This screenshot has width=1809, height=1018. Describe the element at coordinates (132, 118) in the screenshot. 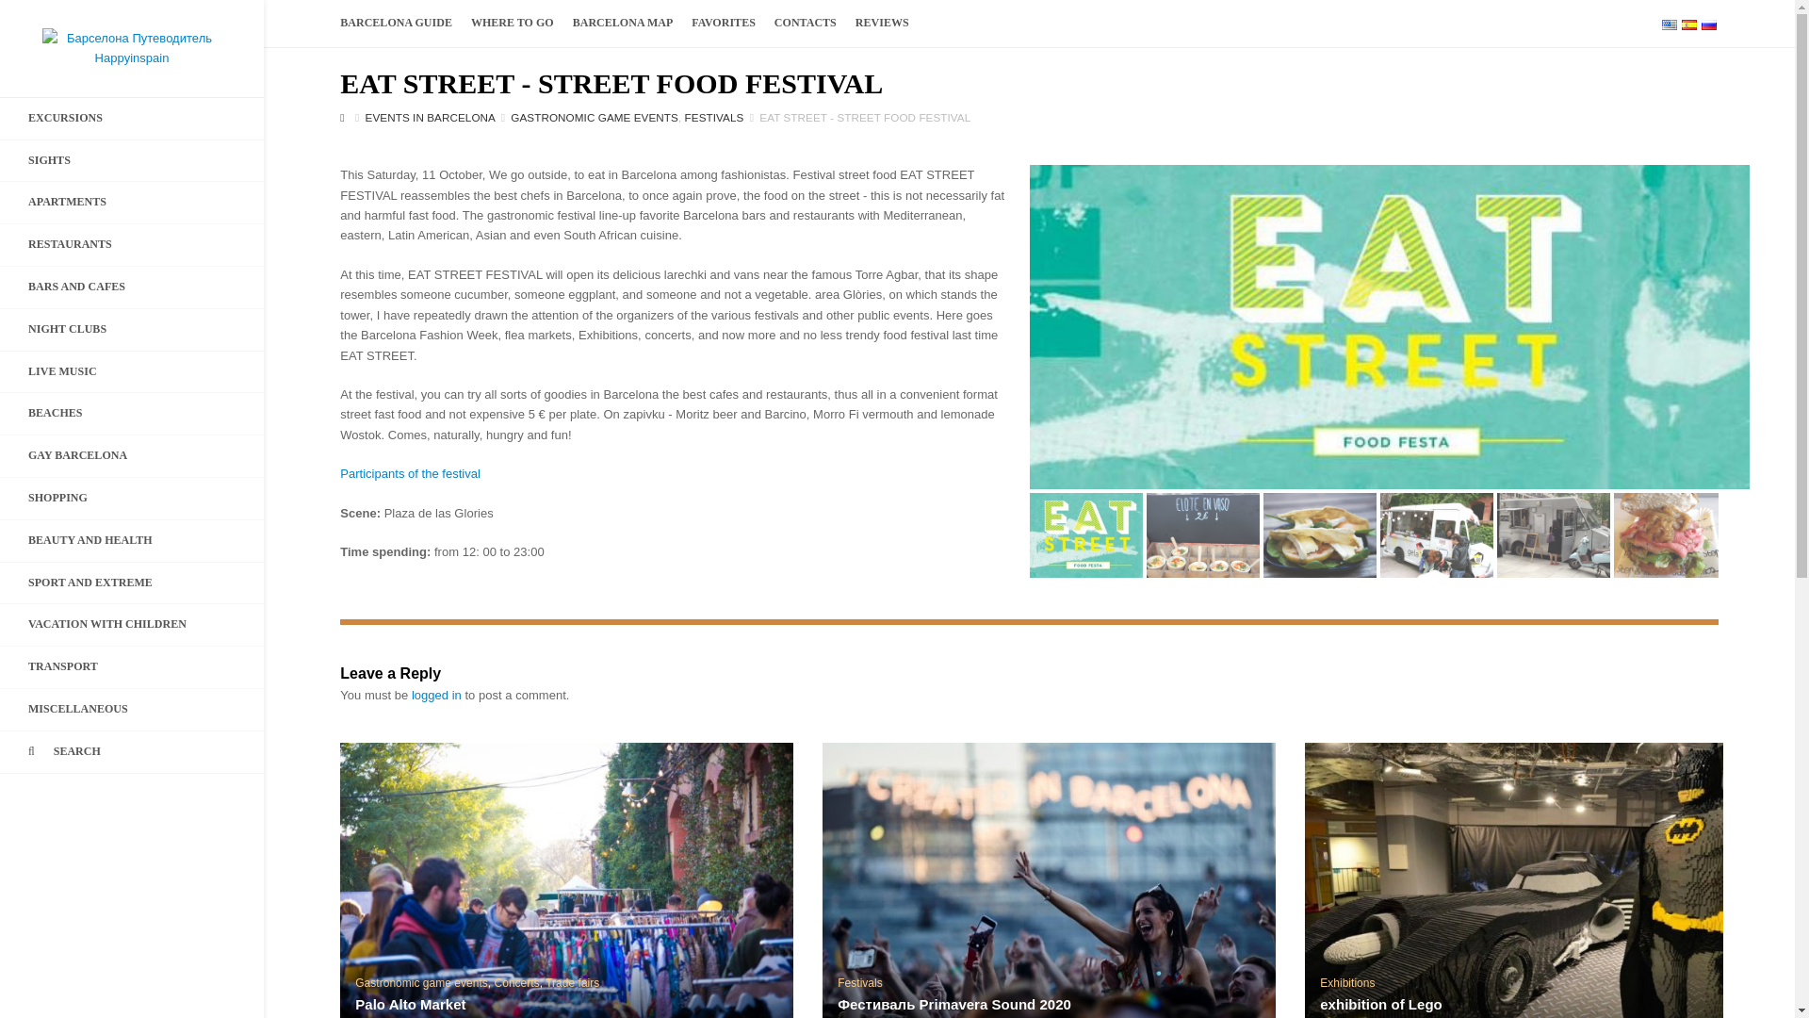

I see `EXCURSIONS` at that location.